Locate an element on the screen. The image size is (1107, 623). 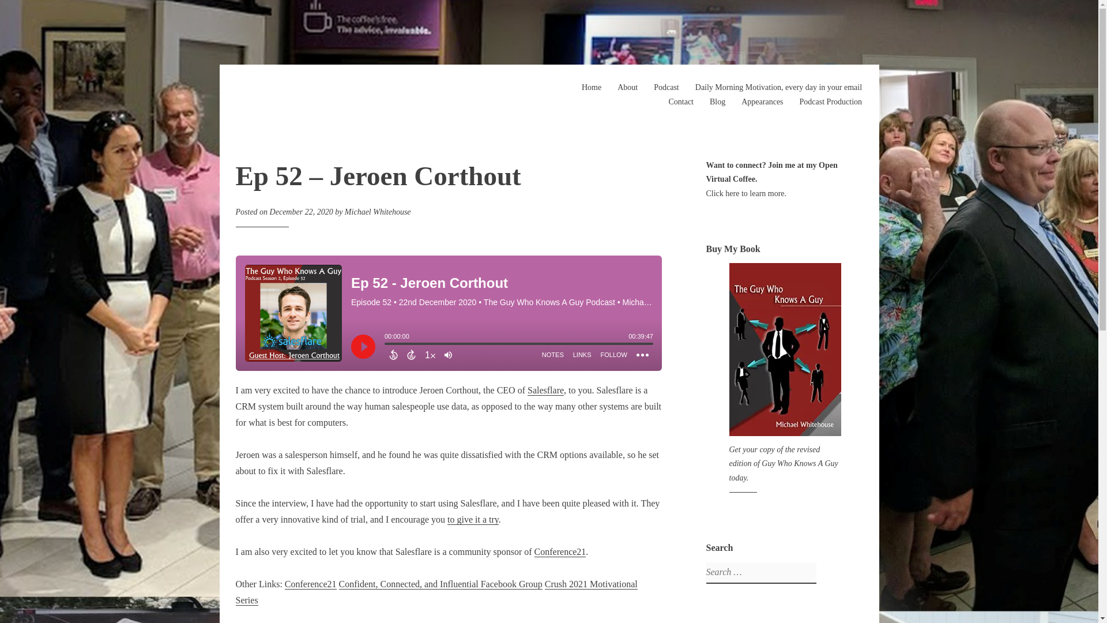
Podcast is located at coordinates (667, 87).